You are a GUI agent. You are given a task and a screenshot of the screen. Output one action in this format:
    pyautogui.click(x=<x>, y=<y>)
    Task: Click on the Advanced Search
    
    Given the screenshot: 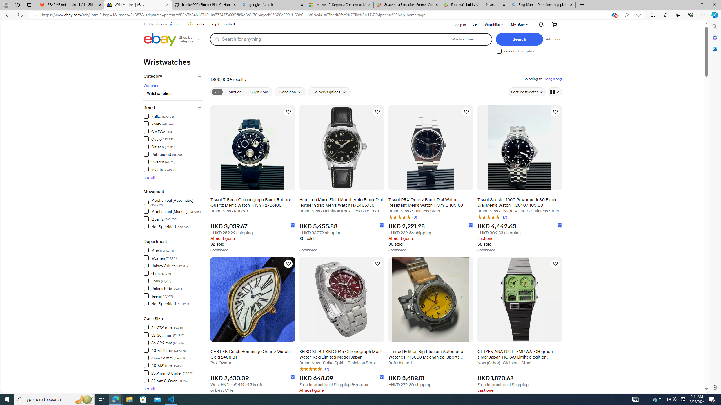 What is the action you would take?
    pyautogui.click(x=552, y=39)
    